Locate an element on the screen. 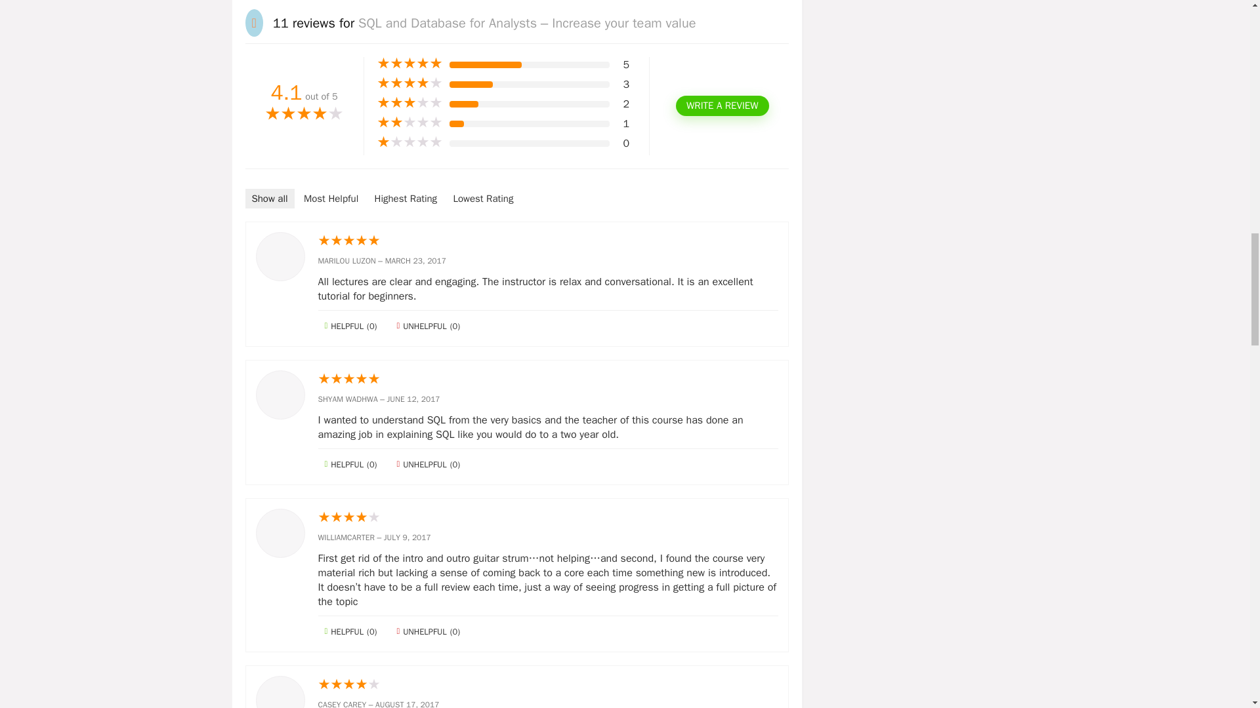 This screenshot has height=708, width=1260. Rated 1 out of 5 is located at coordinates (409, 142).